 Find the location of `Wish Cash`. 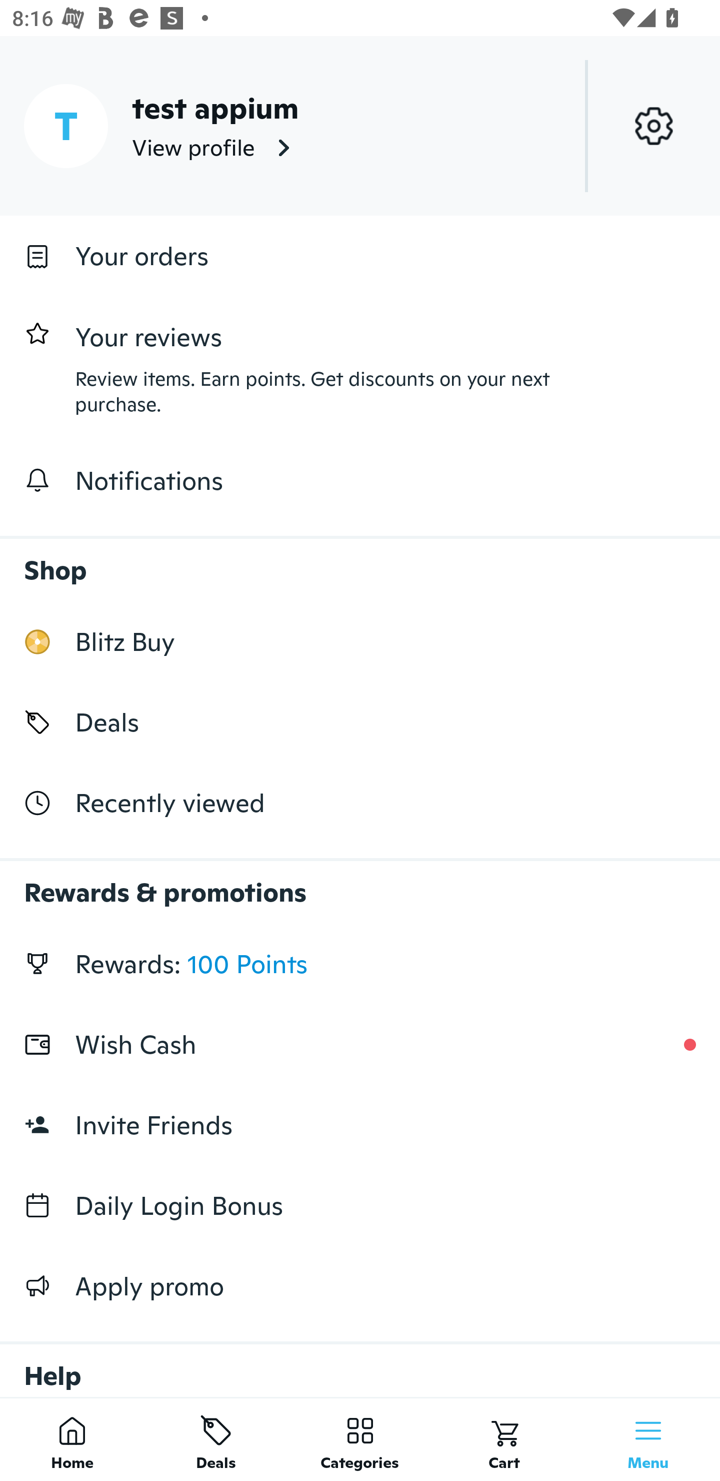

Wish Cash is located at coordinates (360, 1045).